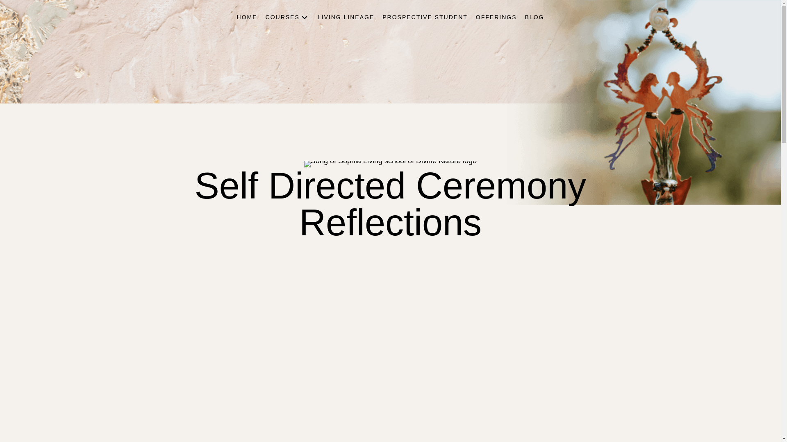 This screenshot has width=787, height=442. Describe the element at coordinates (425, 17) in the screenshot. I see `PROSPECTIVE STUDENT` at that location.